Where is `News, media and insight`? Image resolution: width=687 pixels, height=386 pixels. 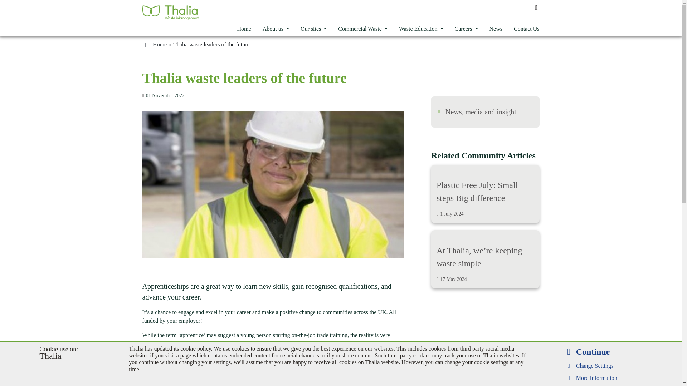
News, media and insight is located at coordinates (481, 112).